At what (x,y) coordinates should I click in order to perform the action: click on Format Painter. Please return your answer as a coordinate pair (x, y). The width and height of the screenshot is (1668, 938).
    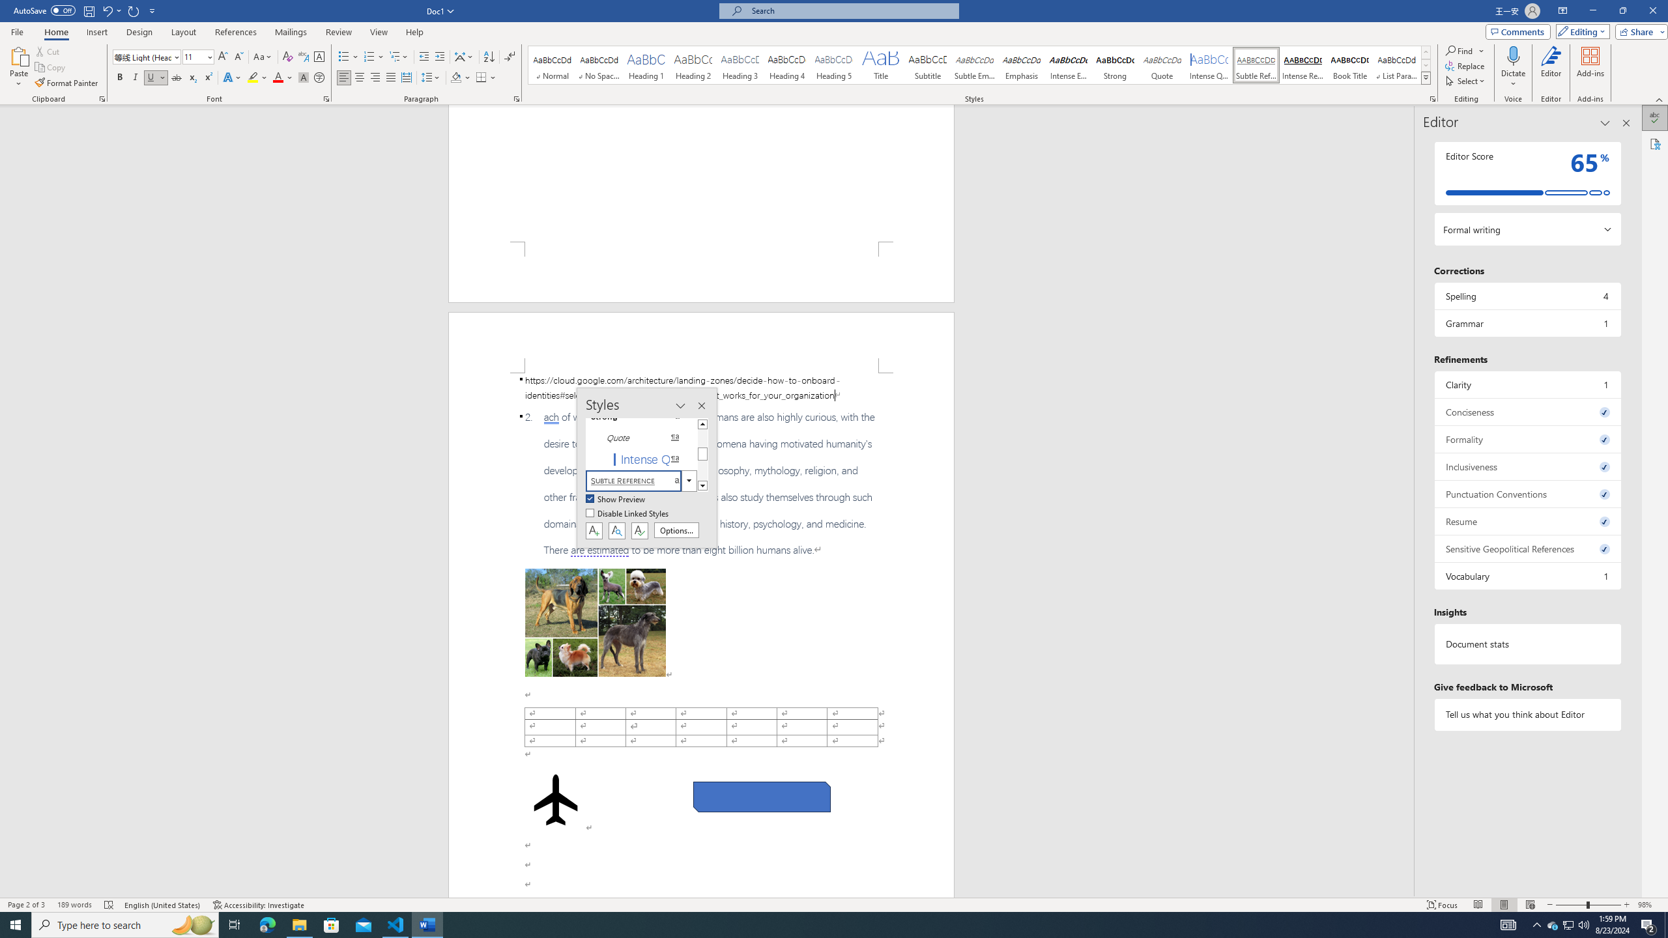
    Looking at the image, I should click on (68, 83).